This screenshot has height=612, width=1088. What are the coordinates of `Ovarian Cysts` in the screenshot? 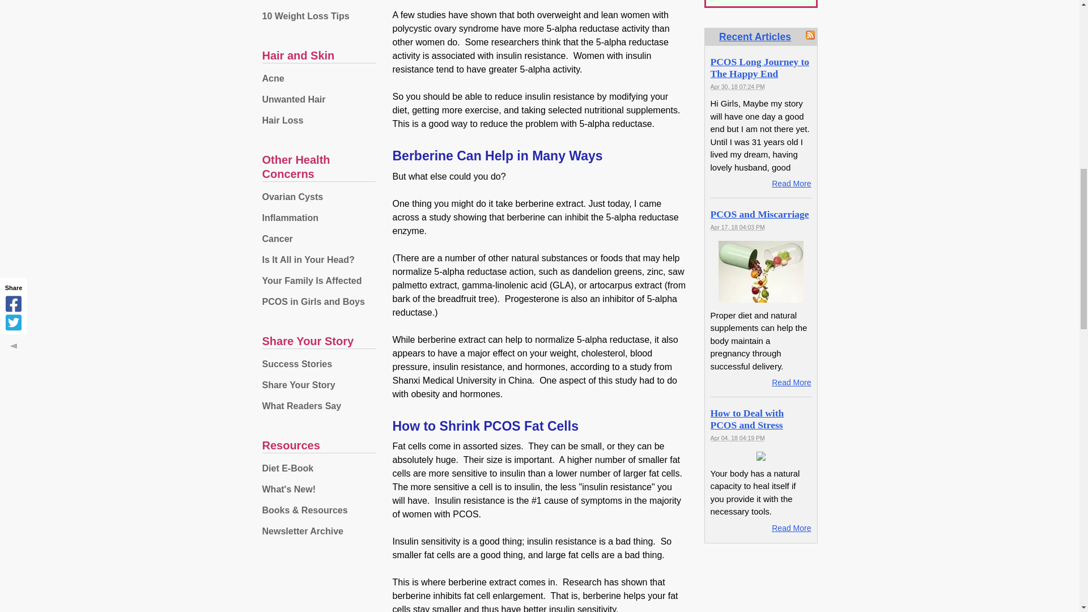 It's located at (318, 197).